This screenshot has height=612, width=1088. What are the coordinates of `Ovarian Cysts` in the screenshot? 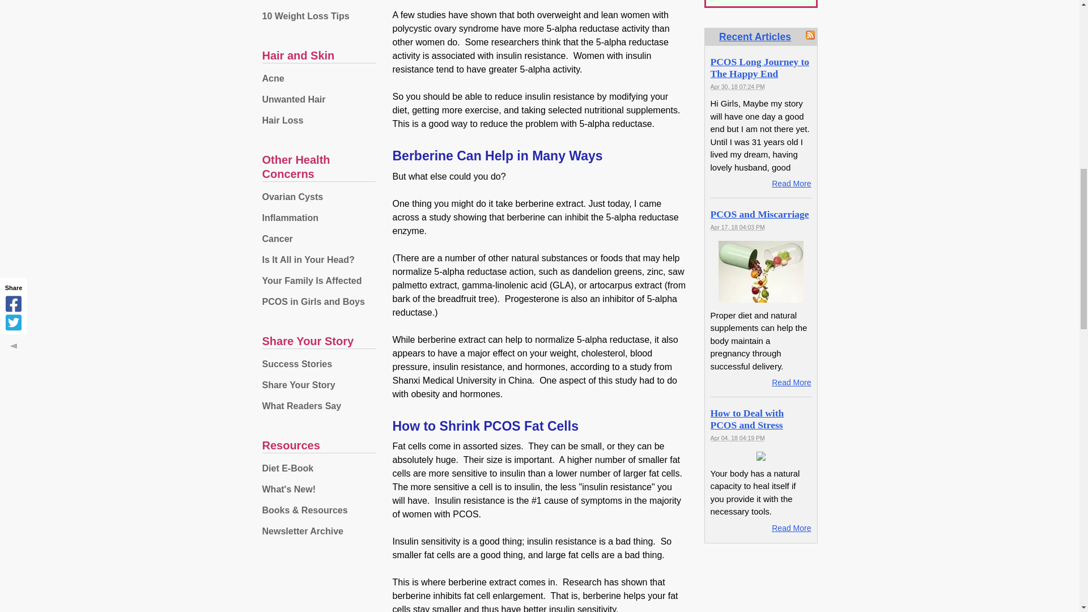 It's located at (318, 197).